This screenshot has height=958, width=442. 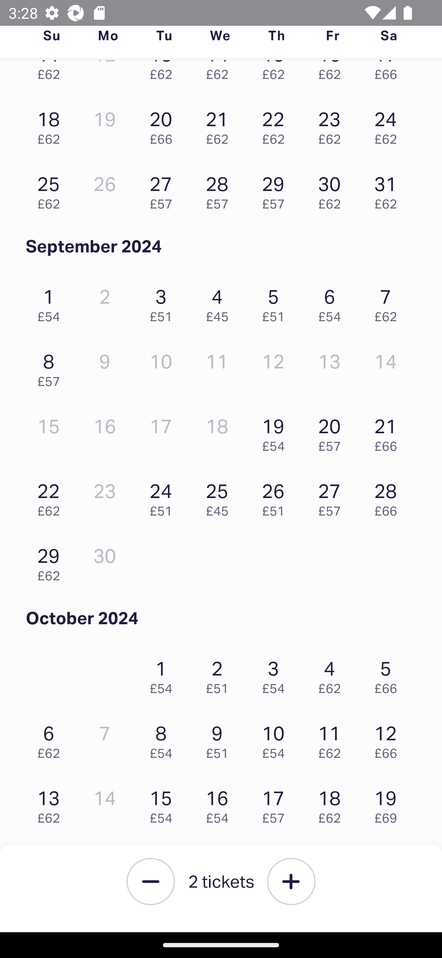 I want to click on 27 £57, so click(x=332, y=497).